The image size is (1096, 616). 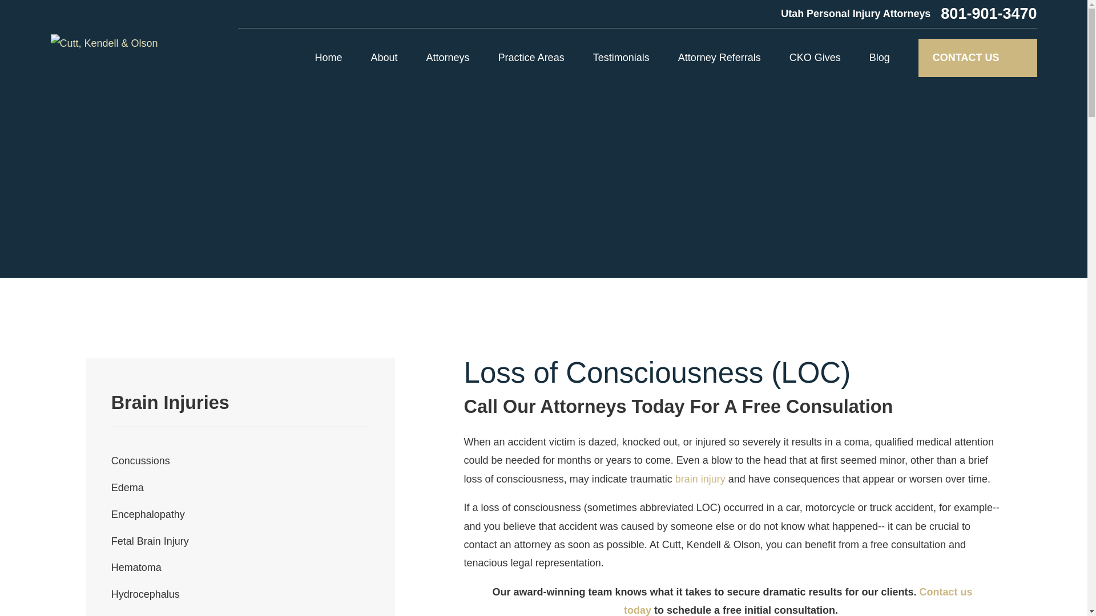 I want to click on Practice Areas, so click(x=531, y=58).